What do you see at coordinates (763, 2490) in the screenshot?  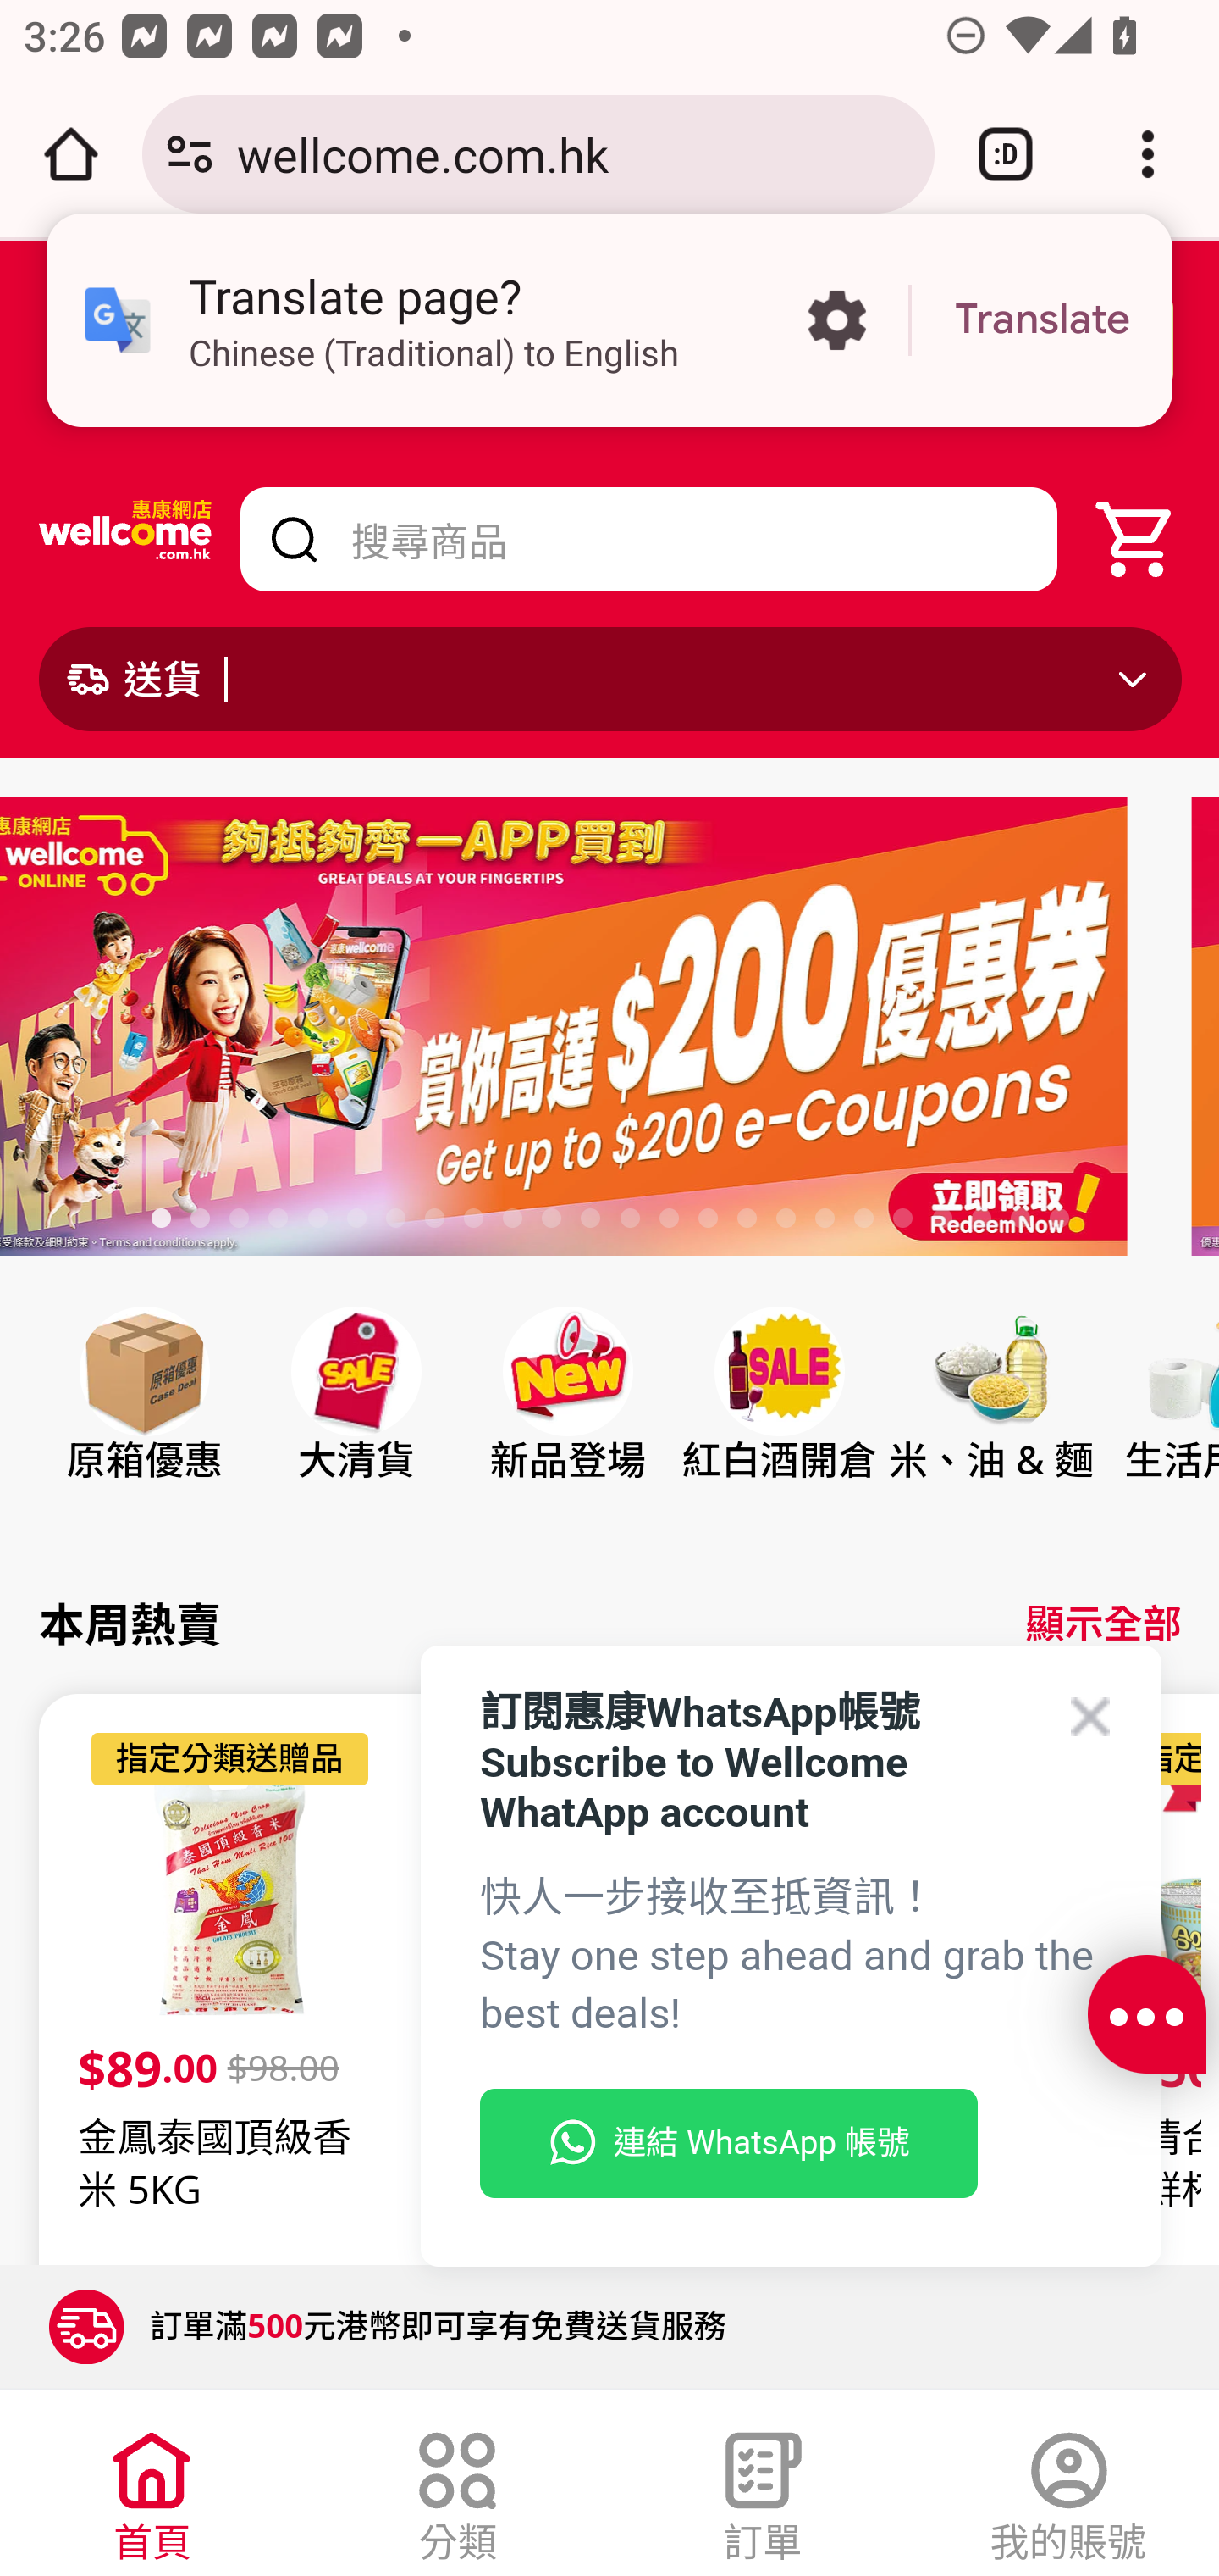 I see `訂單` at bounding box center [763, 2490].